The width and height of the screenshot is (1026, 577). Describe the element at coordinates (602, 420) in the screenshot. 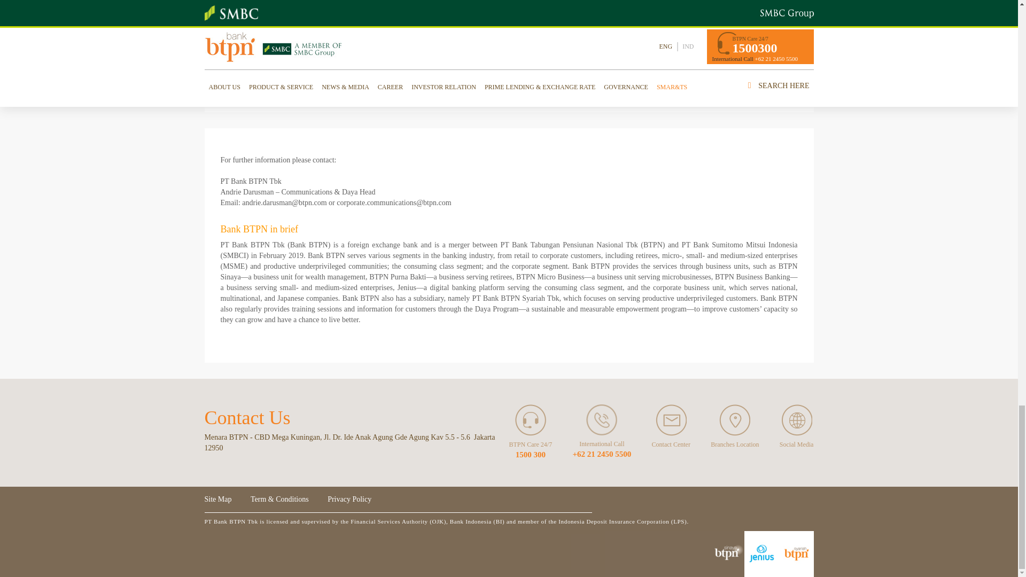

I see `BTPN Call` at that location.